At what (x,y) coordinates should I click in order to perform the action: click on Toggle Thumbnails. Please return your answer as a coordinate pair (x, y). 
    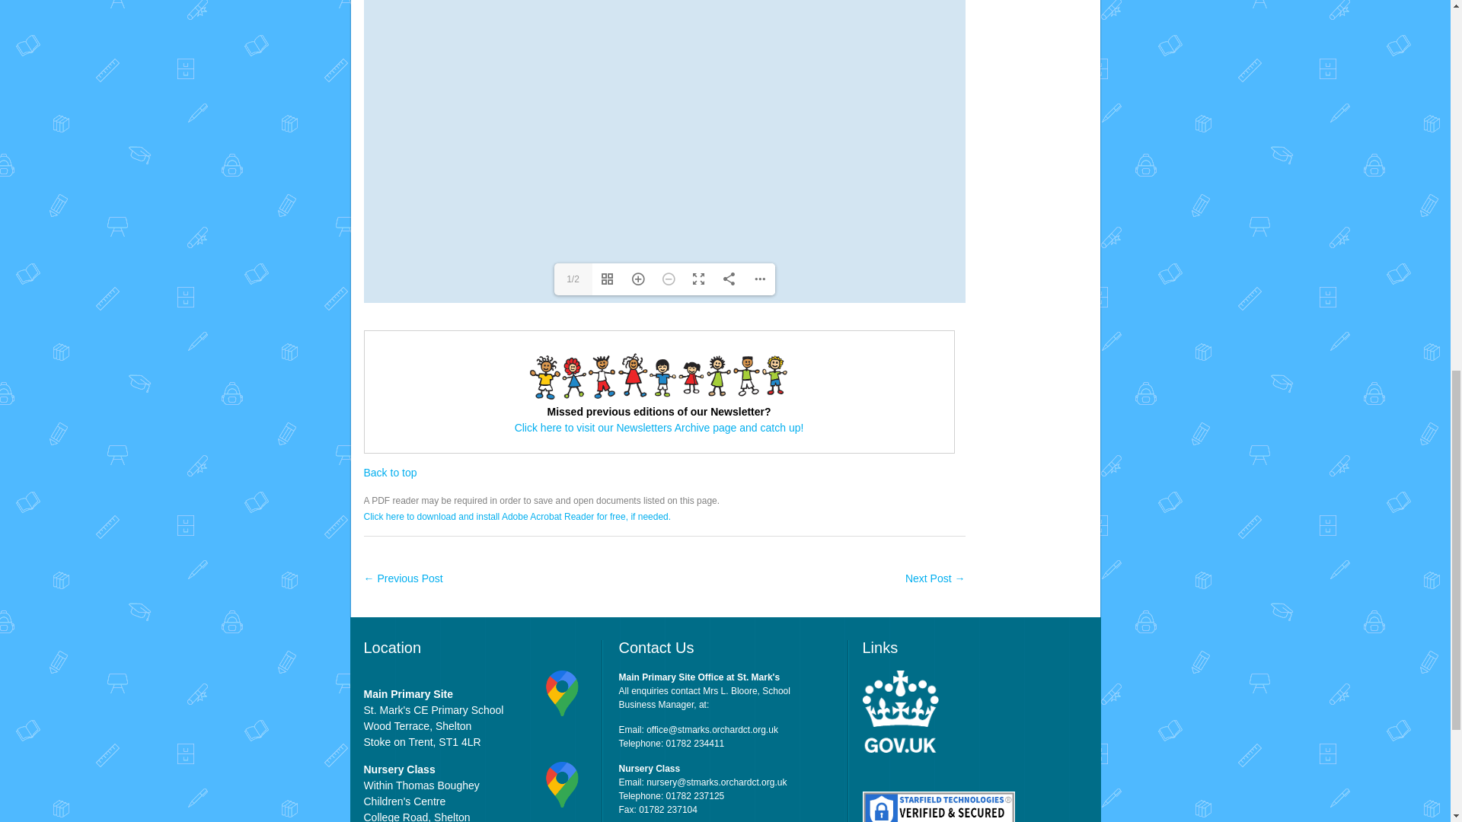
    Looking at the image, I should click on (607, 279).